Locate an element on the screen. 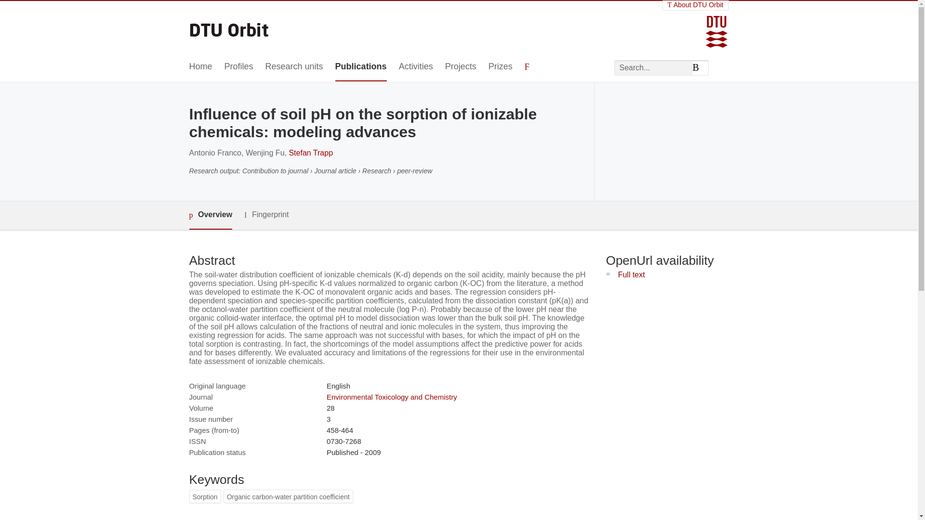 The width and height of the screenshot is (925, 520). Activities is located at coordinates (415, 67).